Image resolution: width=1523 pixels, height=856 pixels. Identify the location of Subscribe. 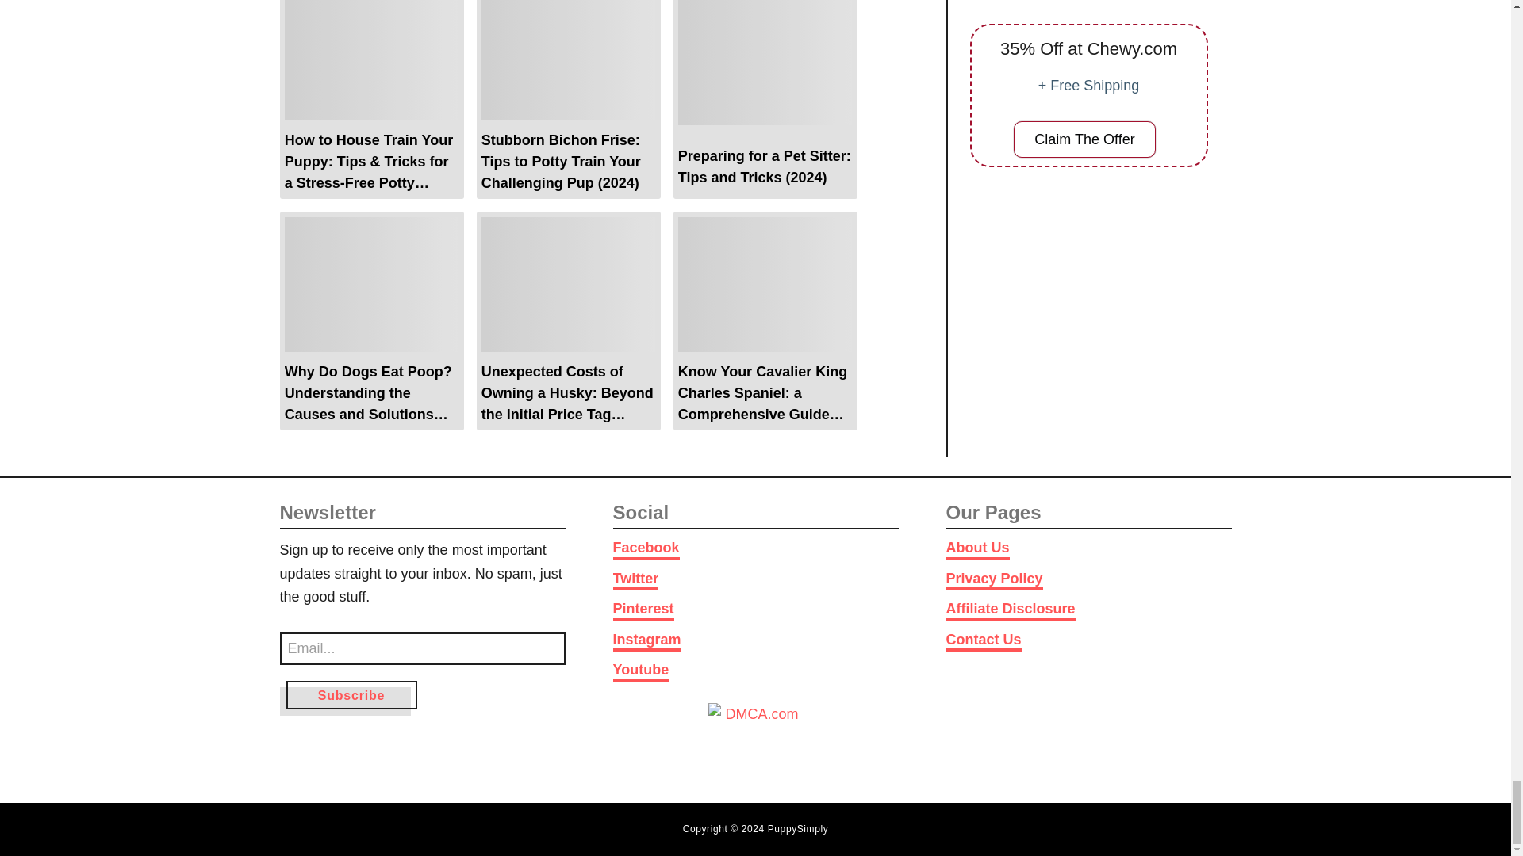
(351, 694).